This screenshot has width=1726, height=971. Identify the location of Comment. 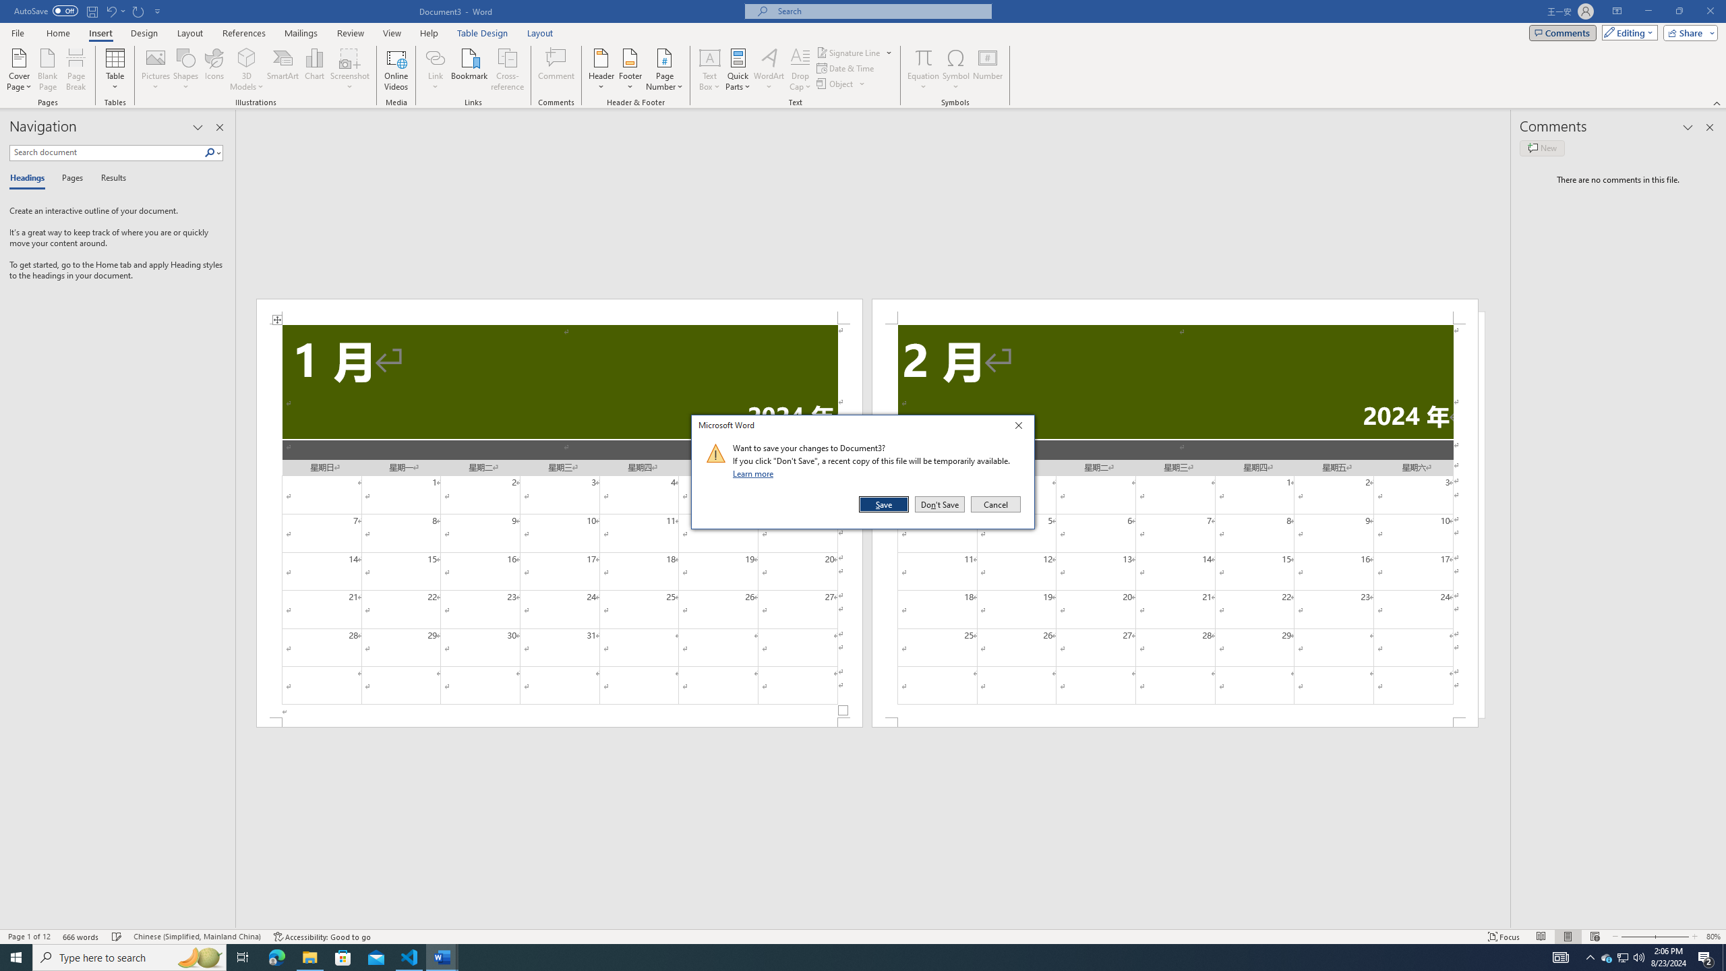
(557, 69).